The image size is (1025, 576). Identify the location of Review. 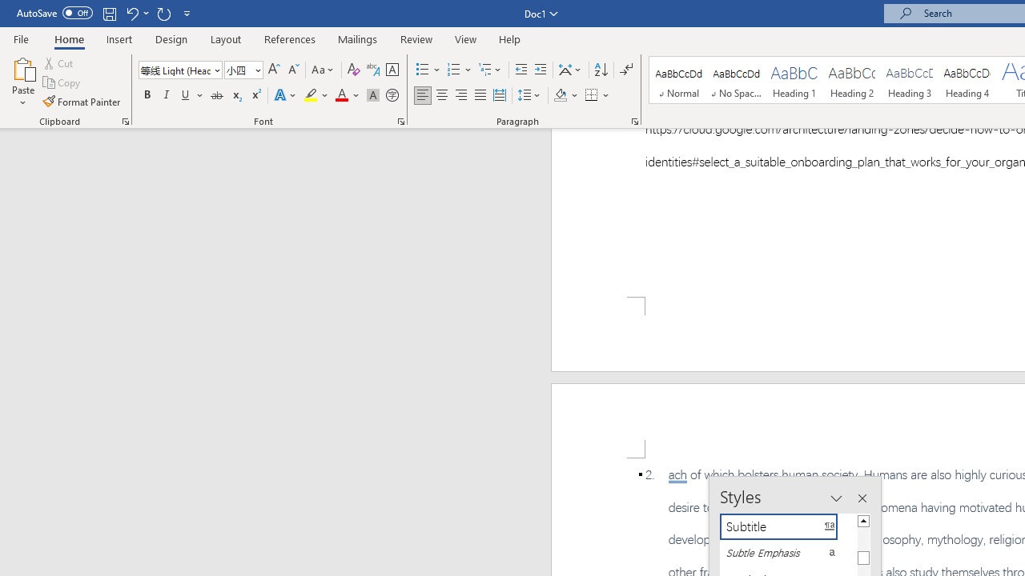
(416, 38).